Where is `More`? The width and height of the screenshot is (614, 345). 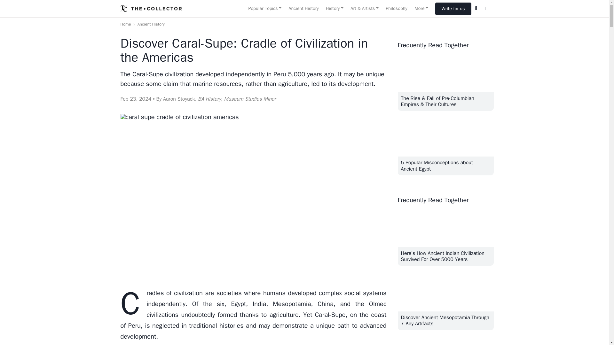
More is located at coordinates (421, 9).